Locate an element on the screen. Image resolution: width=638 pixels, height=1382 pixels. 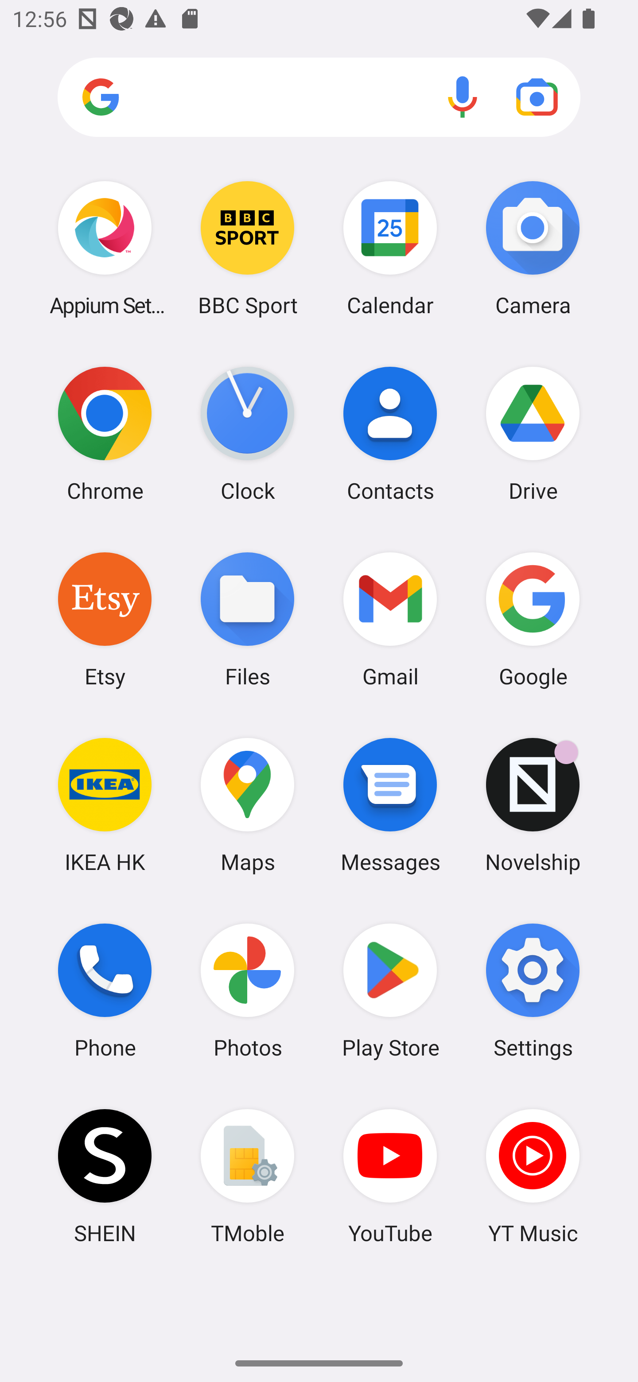
YT Music is located at coordinates (533, 1176).